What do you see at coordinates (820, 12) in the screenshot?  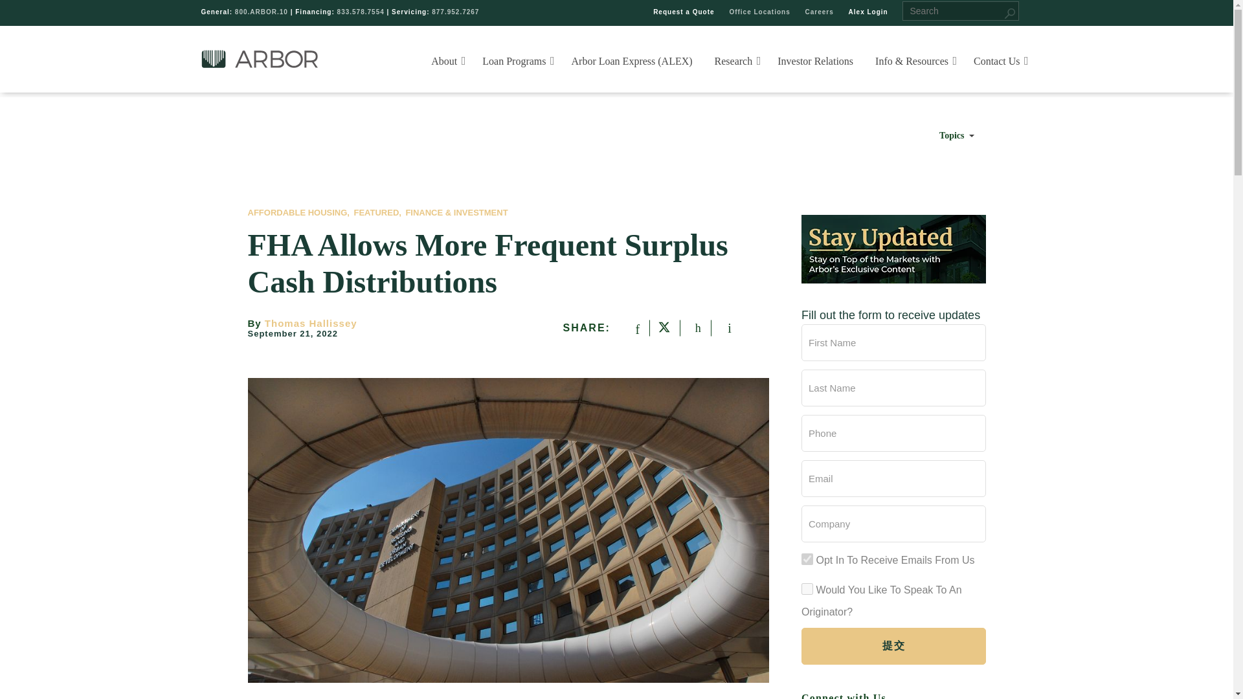 I see `Careers` at bounding box center [820, 12].